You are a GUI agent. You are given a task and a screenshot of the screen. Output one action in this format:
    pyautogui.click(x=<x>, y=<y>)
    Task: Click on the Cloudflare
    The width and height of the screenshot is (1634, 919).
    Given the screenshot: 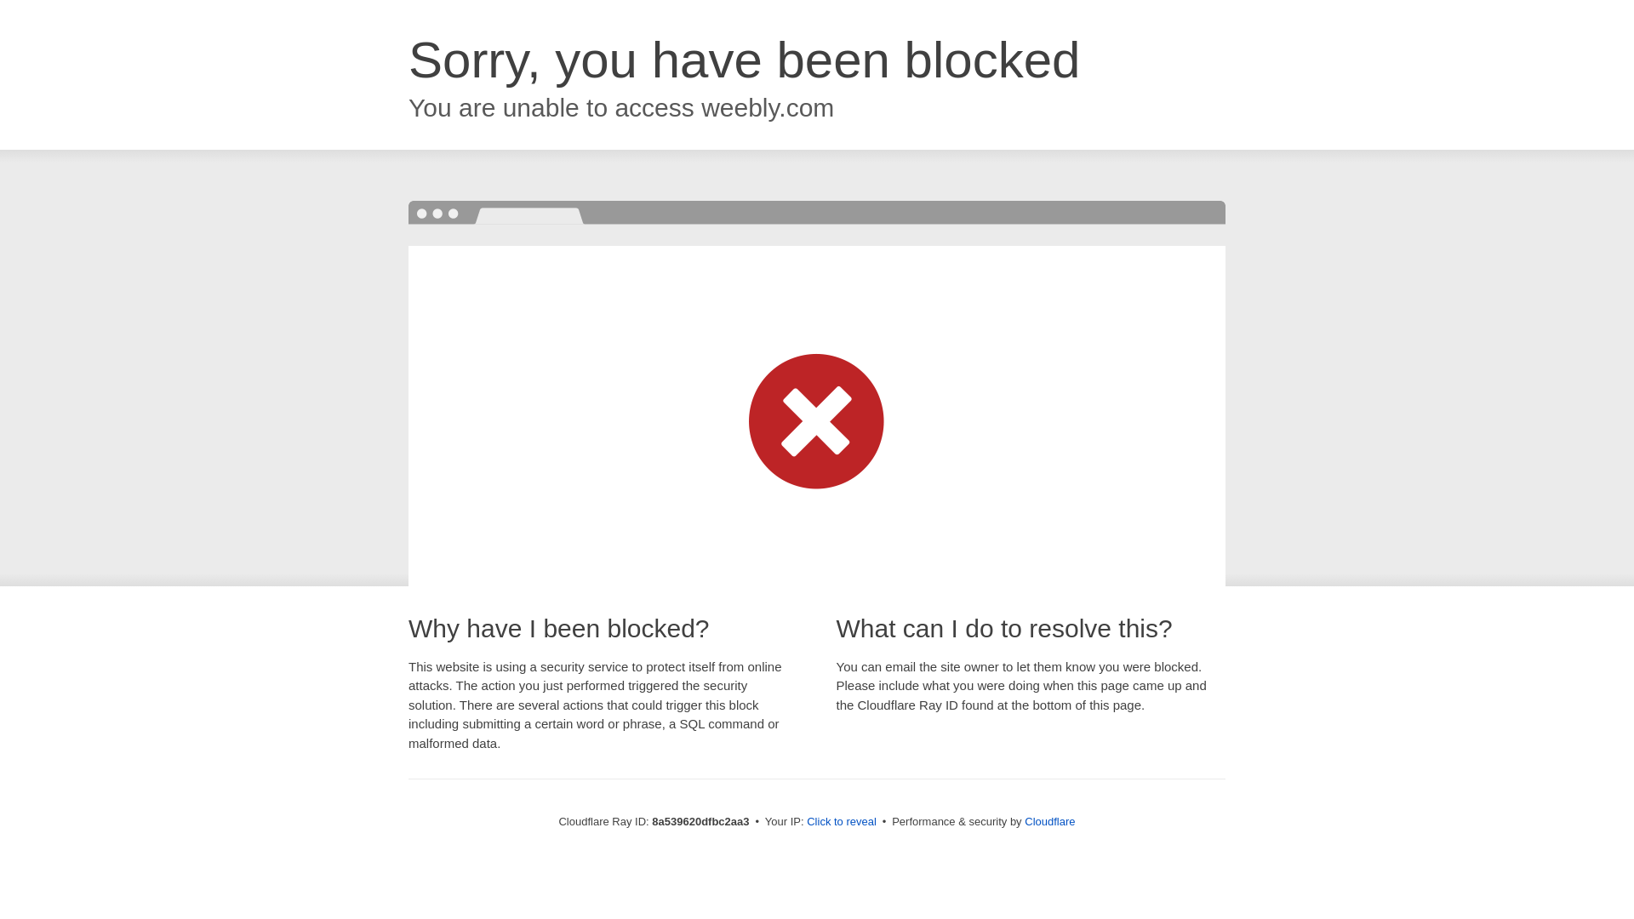 What is the action you would take?
    pyautogui.click(x=1049, y=821)
    